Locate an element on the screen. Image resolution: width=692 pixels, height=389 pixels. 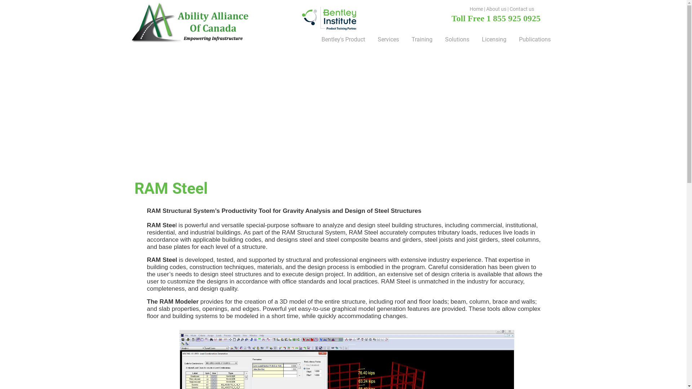
Gold Channel Partners is located at coordinates (329, 18).